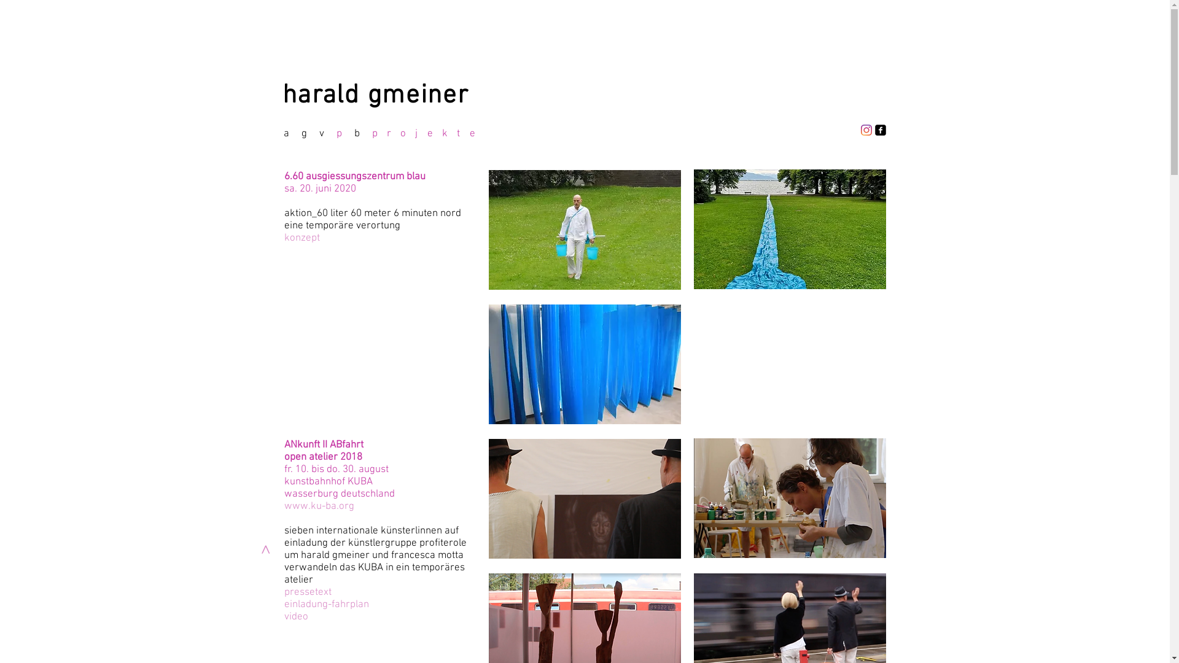 This screenshot has width=1179, height=663. Describe the element at coordinates (302, 238) in the screenshot. I see `konzept` at that location.